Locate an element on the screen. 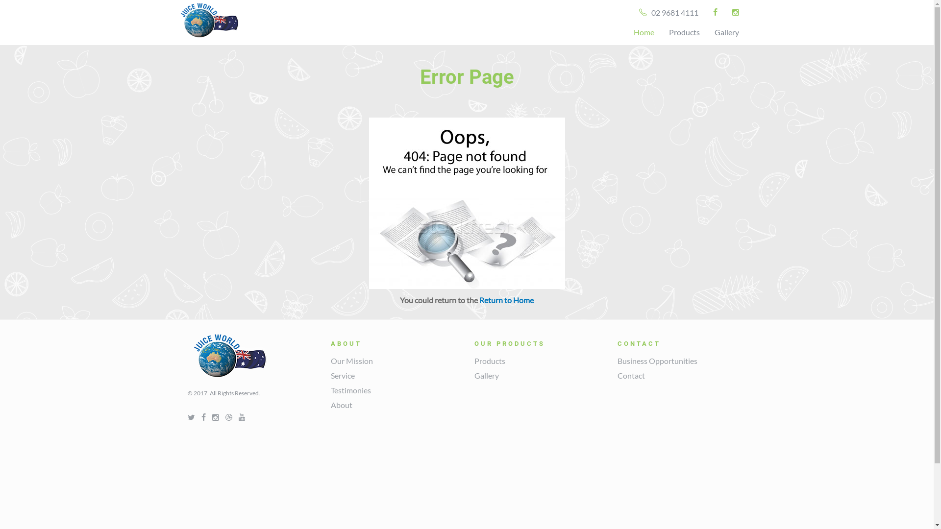 The width and height of the screenshot is (941, 529). Products is located at coordinates (684, 32).